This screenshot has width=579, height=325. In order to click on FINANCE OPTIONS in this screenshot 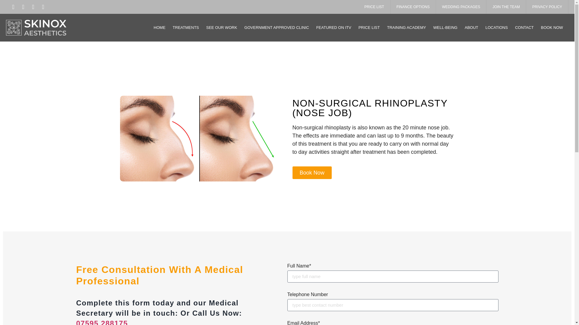, I will do `click(413, 7)`.